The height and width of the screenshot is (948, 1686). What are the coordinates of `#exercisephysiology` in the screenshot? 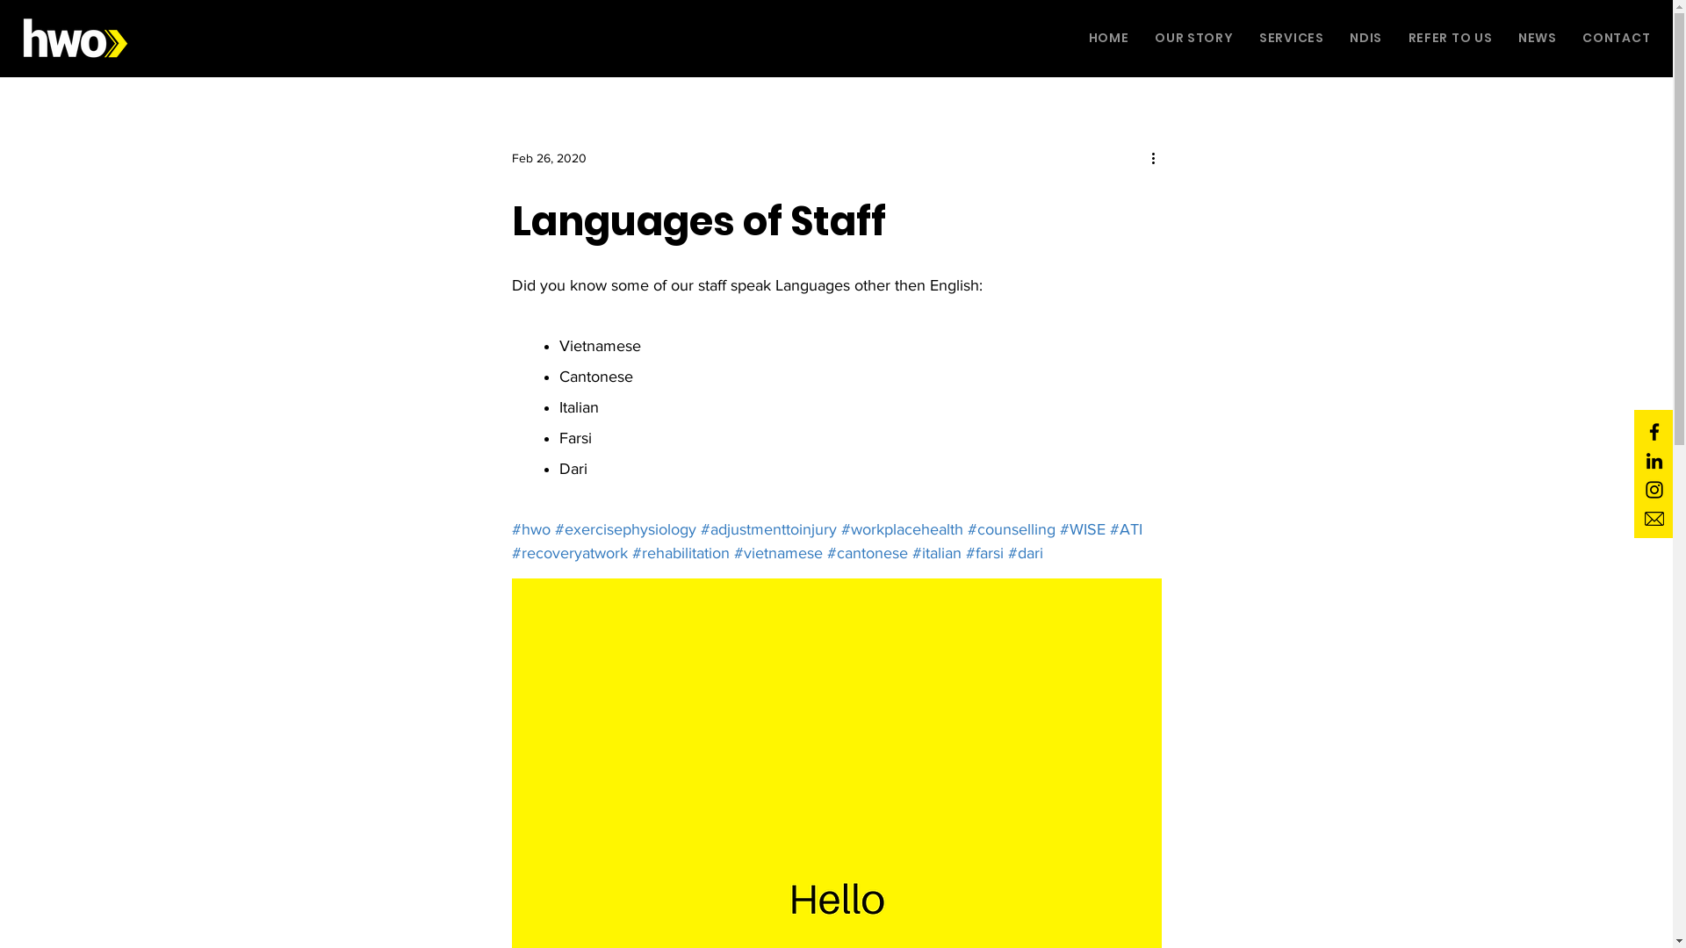 It's located at (625, 528).